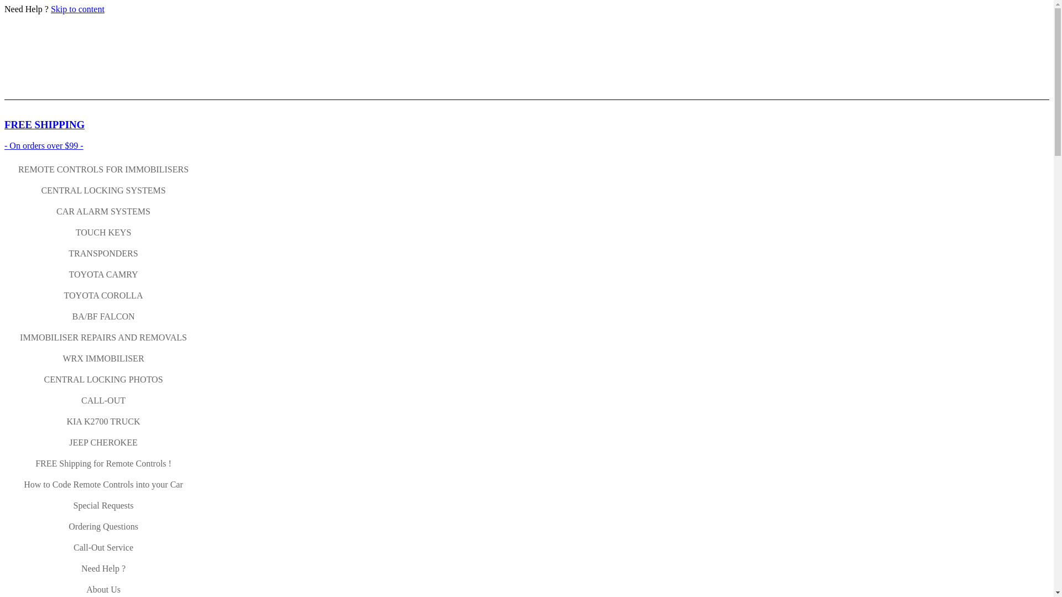 The height and width of the screenshot is (597, 1062). What do you see at coordinates (103, 443) in the screenshot?
I see `JEEP CHEROKEE` at bounding box center [103, 443].